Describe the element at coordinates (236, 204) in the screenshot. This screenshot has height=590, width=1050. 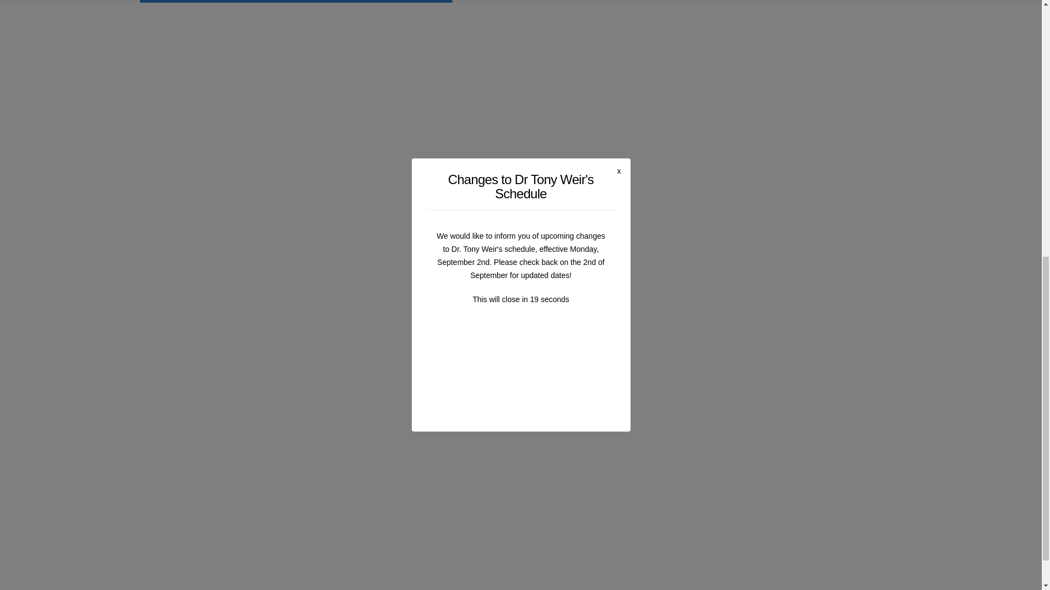
I see `PREVIOUS` at that location.